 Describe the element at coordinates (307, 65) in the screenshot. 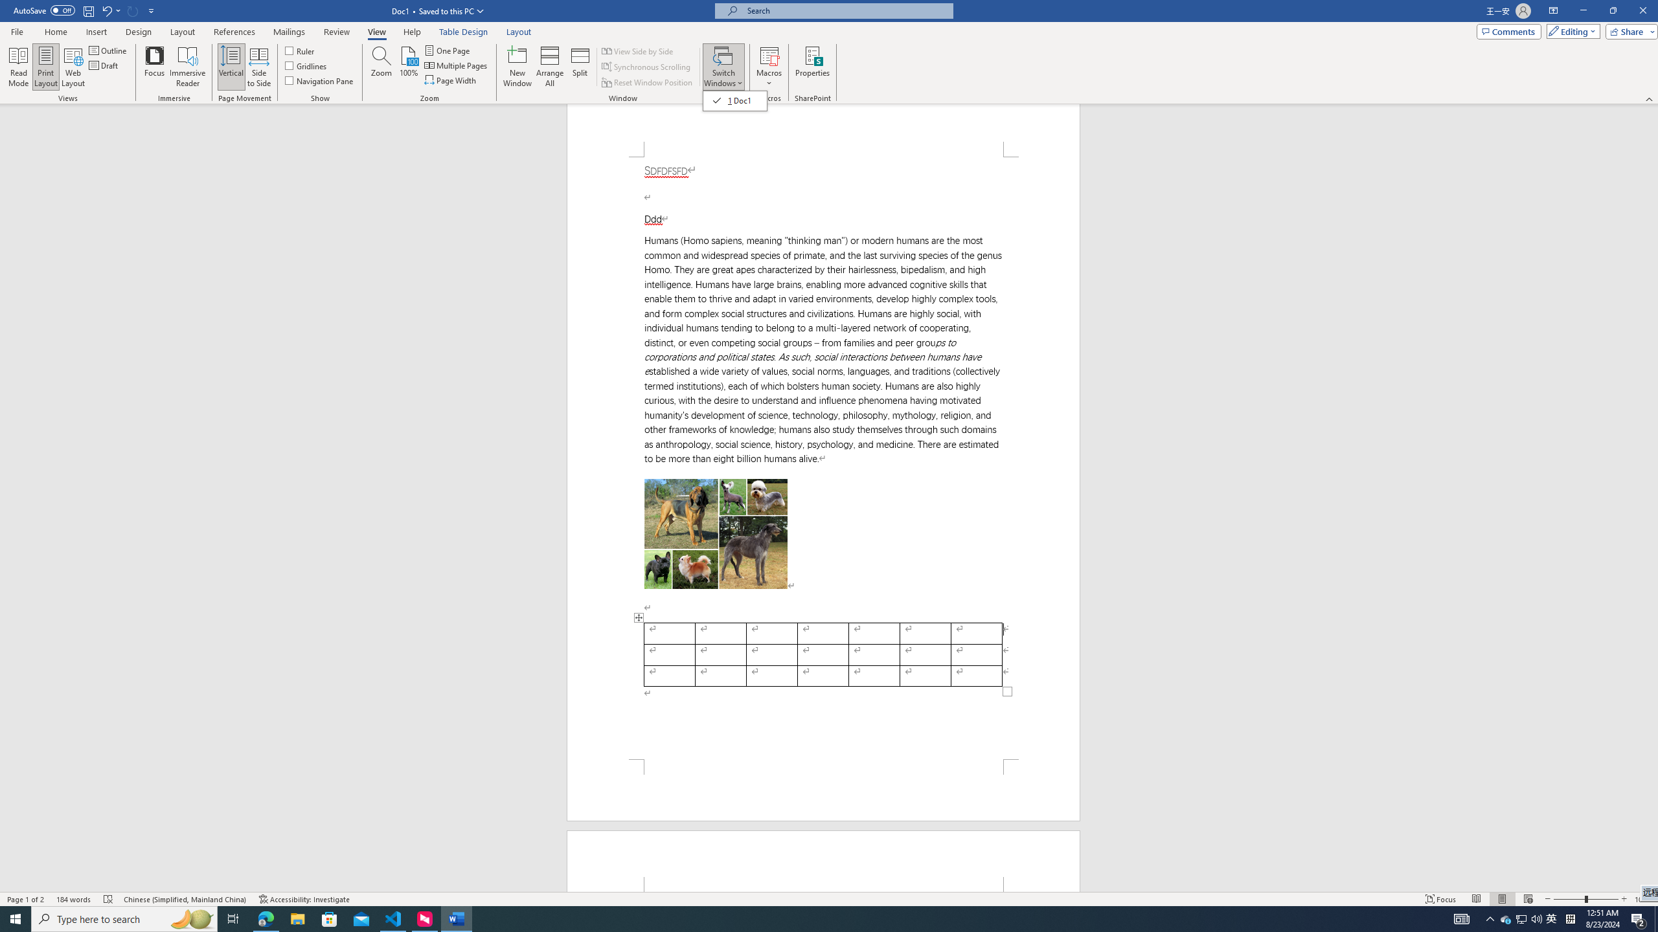

I see `Gridlines` at that location.